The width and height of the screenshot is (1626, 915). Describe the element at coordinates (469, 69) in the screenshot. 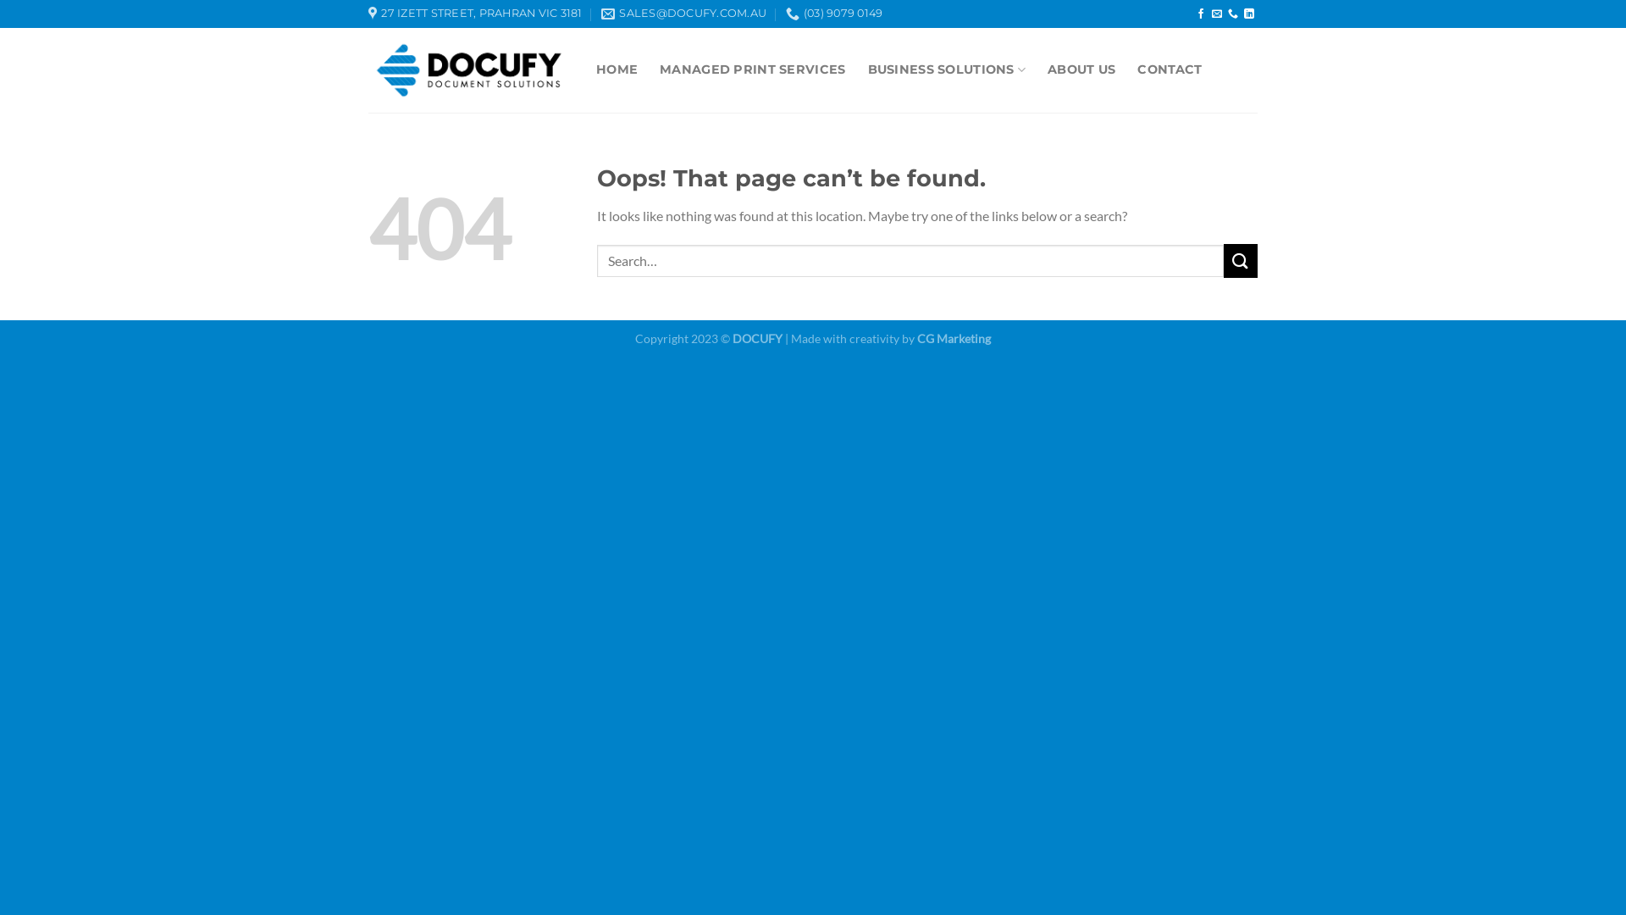

I see `Docufy - Document Solutions` at that location.